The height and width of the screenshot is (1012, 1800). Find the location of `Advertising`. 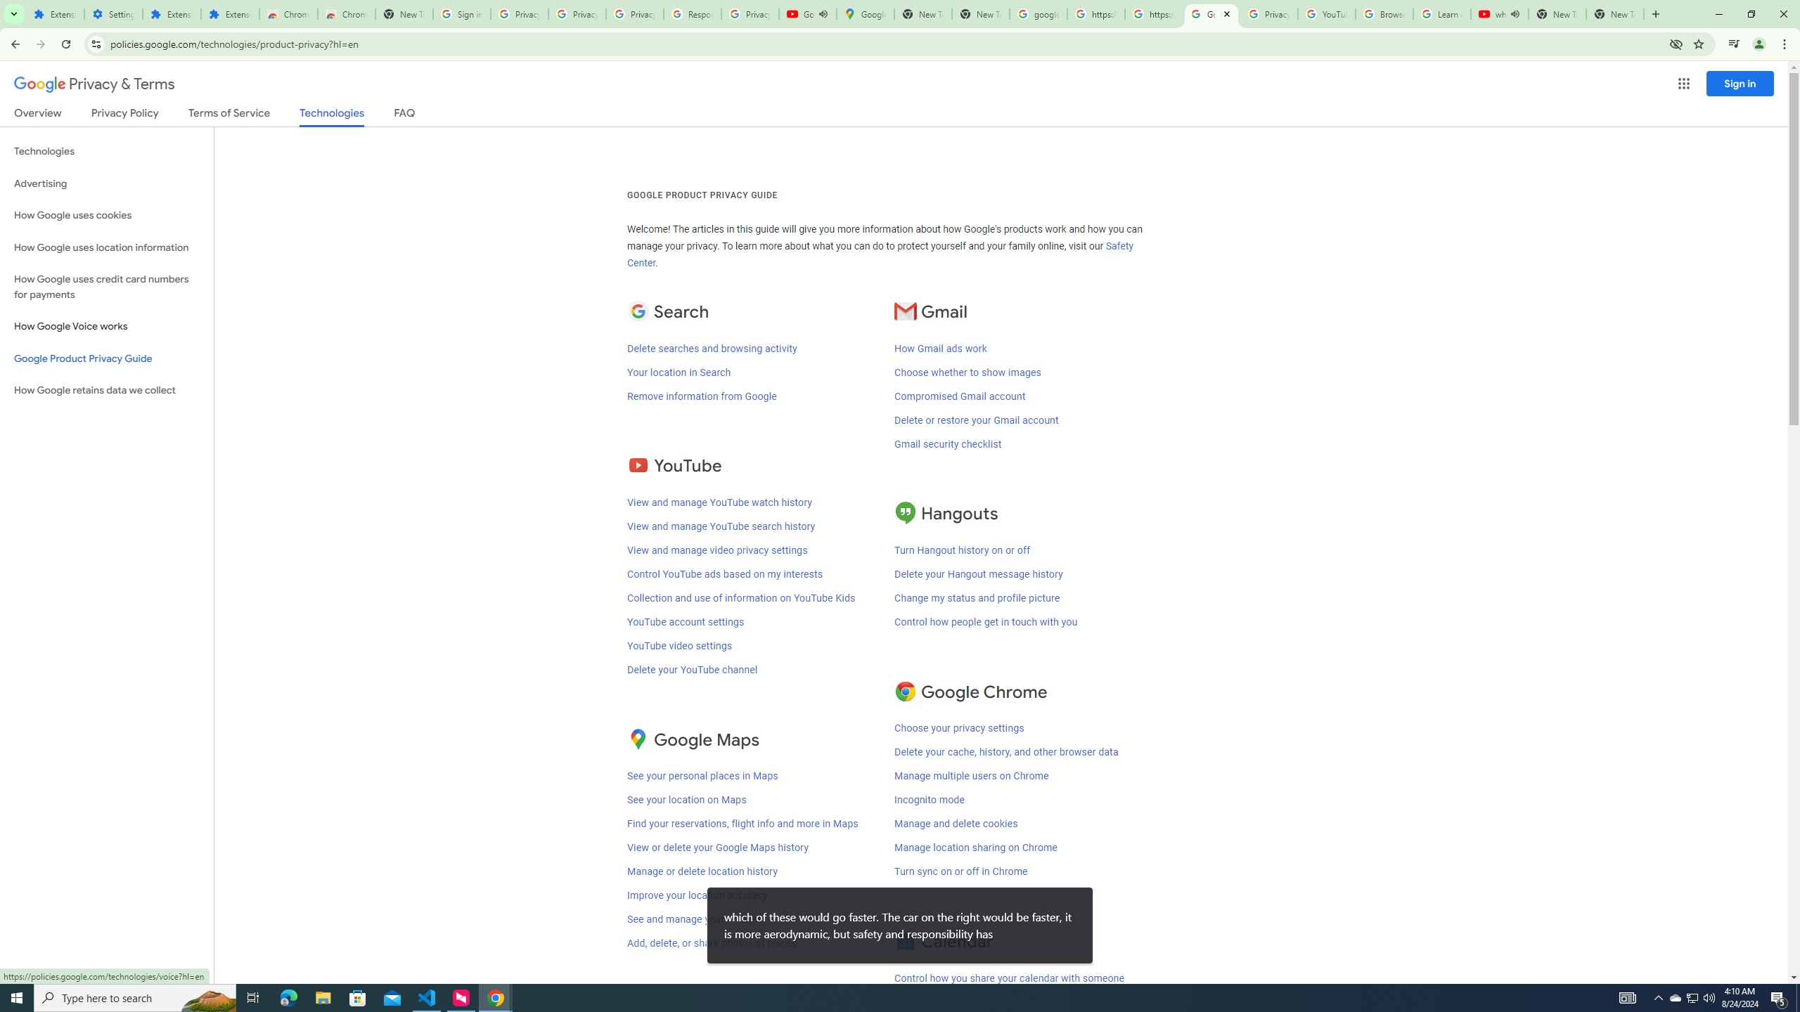

Advertising is located at coordinates (107, 183).